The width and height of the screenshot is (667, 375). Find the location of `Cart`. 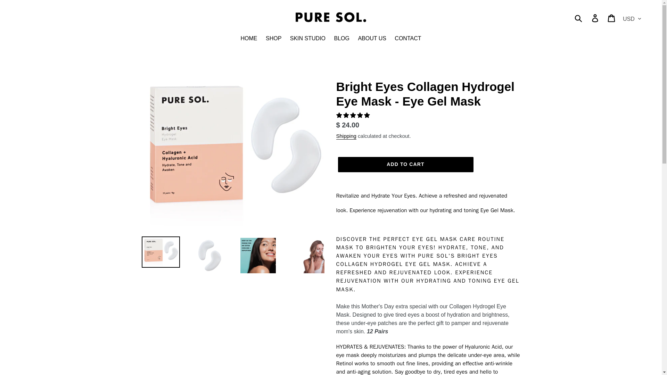

Cart is located at coordinates (612, 18).